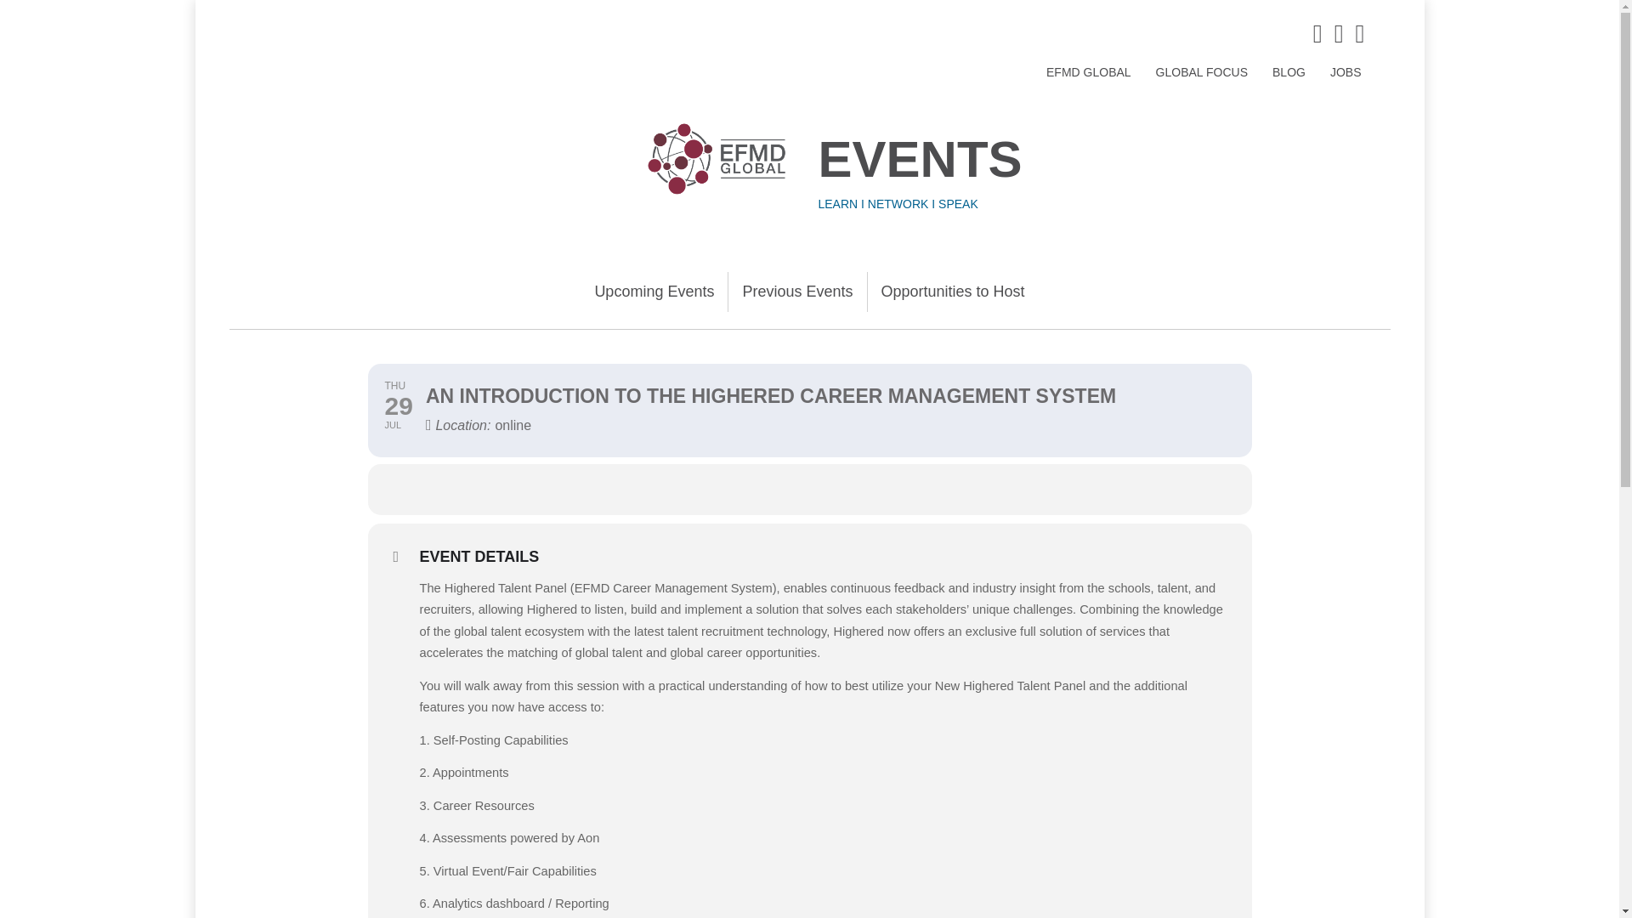 The height and width of the screenshot is (918, 1632). What do you see at coordinates (716, 159) in the screenshot?
I see `EFMD-Global-H-Pantone` at bounding box center [716, 159].